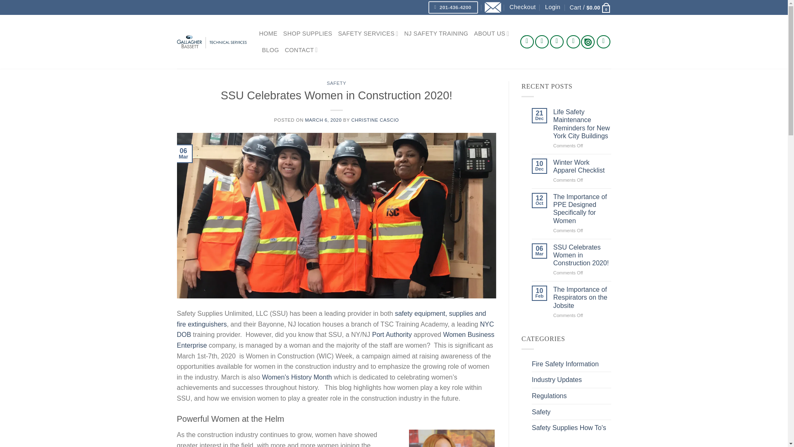 The width and height of the screenshot is (794, 447). I want to click on Follow on Instagram, so click(542, 42).